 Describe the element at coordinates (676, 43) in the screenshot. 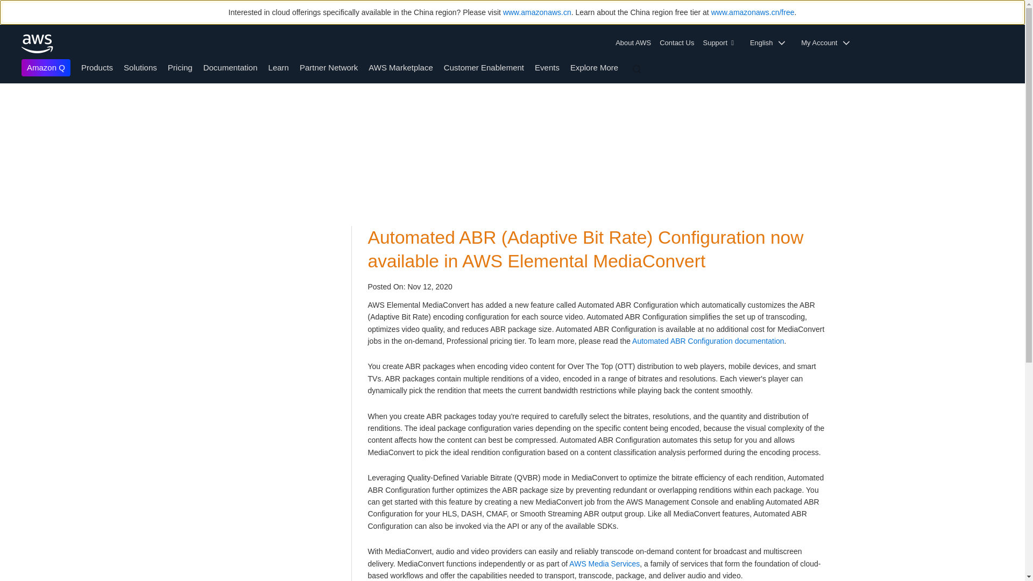

I see `Contact Us` at that location.